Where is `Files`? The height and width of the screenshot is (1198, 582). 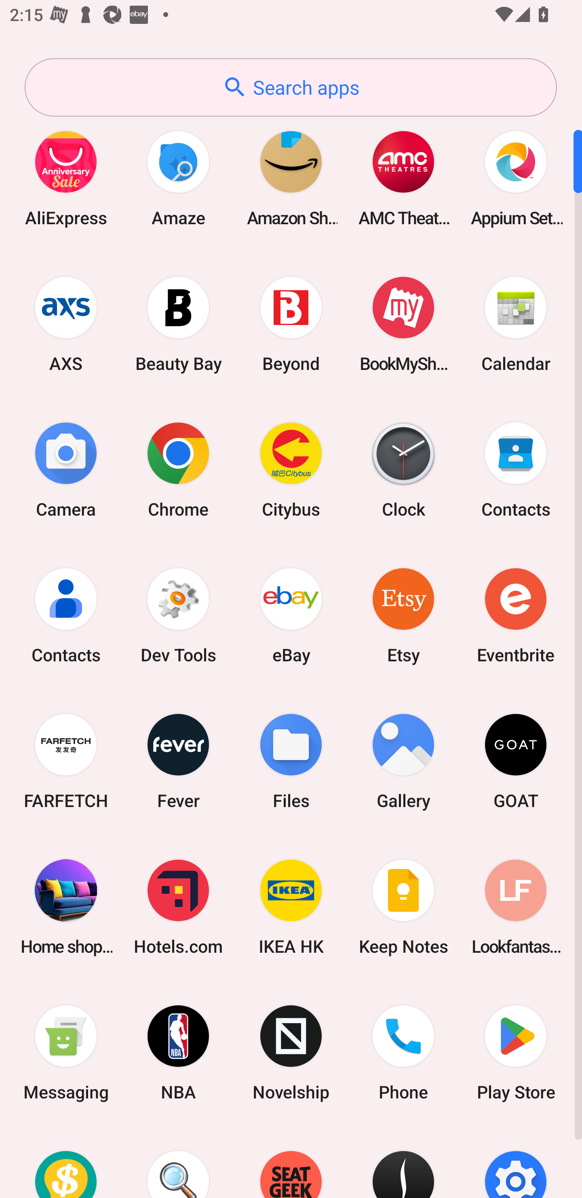 Files is located at coordinates (291, 761).